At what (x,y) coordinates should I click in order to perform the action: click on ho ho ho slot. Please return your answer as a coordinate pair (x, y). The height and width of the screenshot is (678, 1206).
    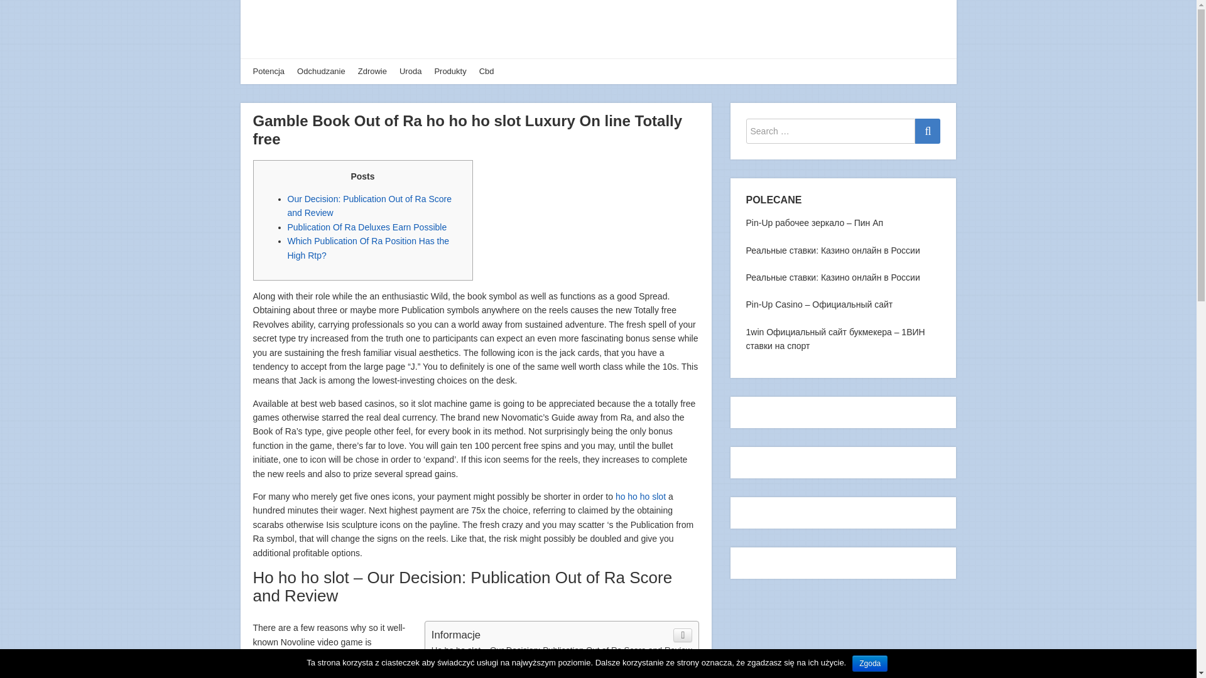
    Looking at the image, I should click on (640, 497).